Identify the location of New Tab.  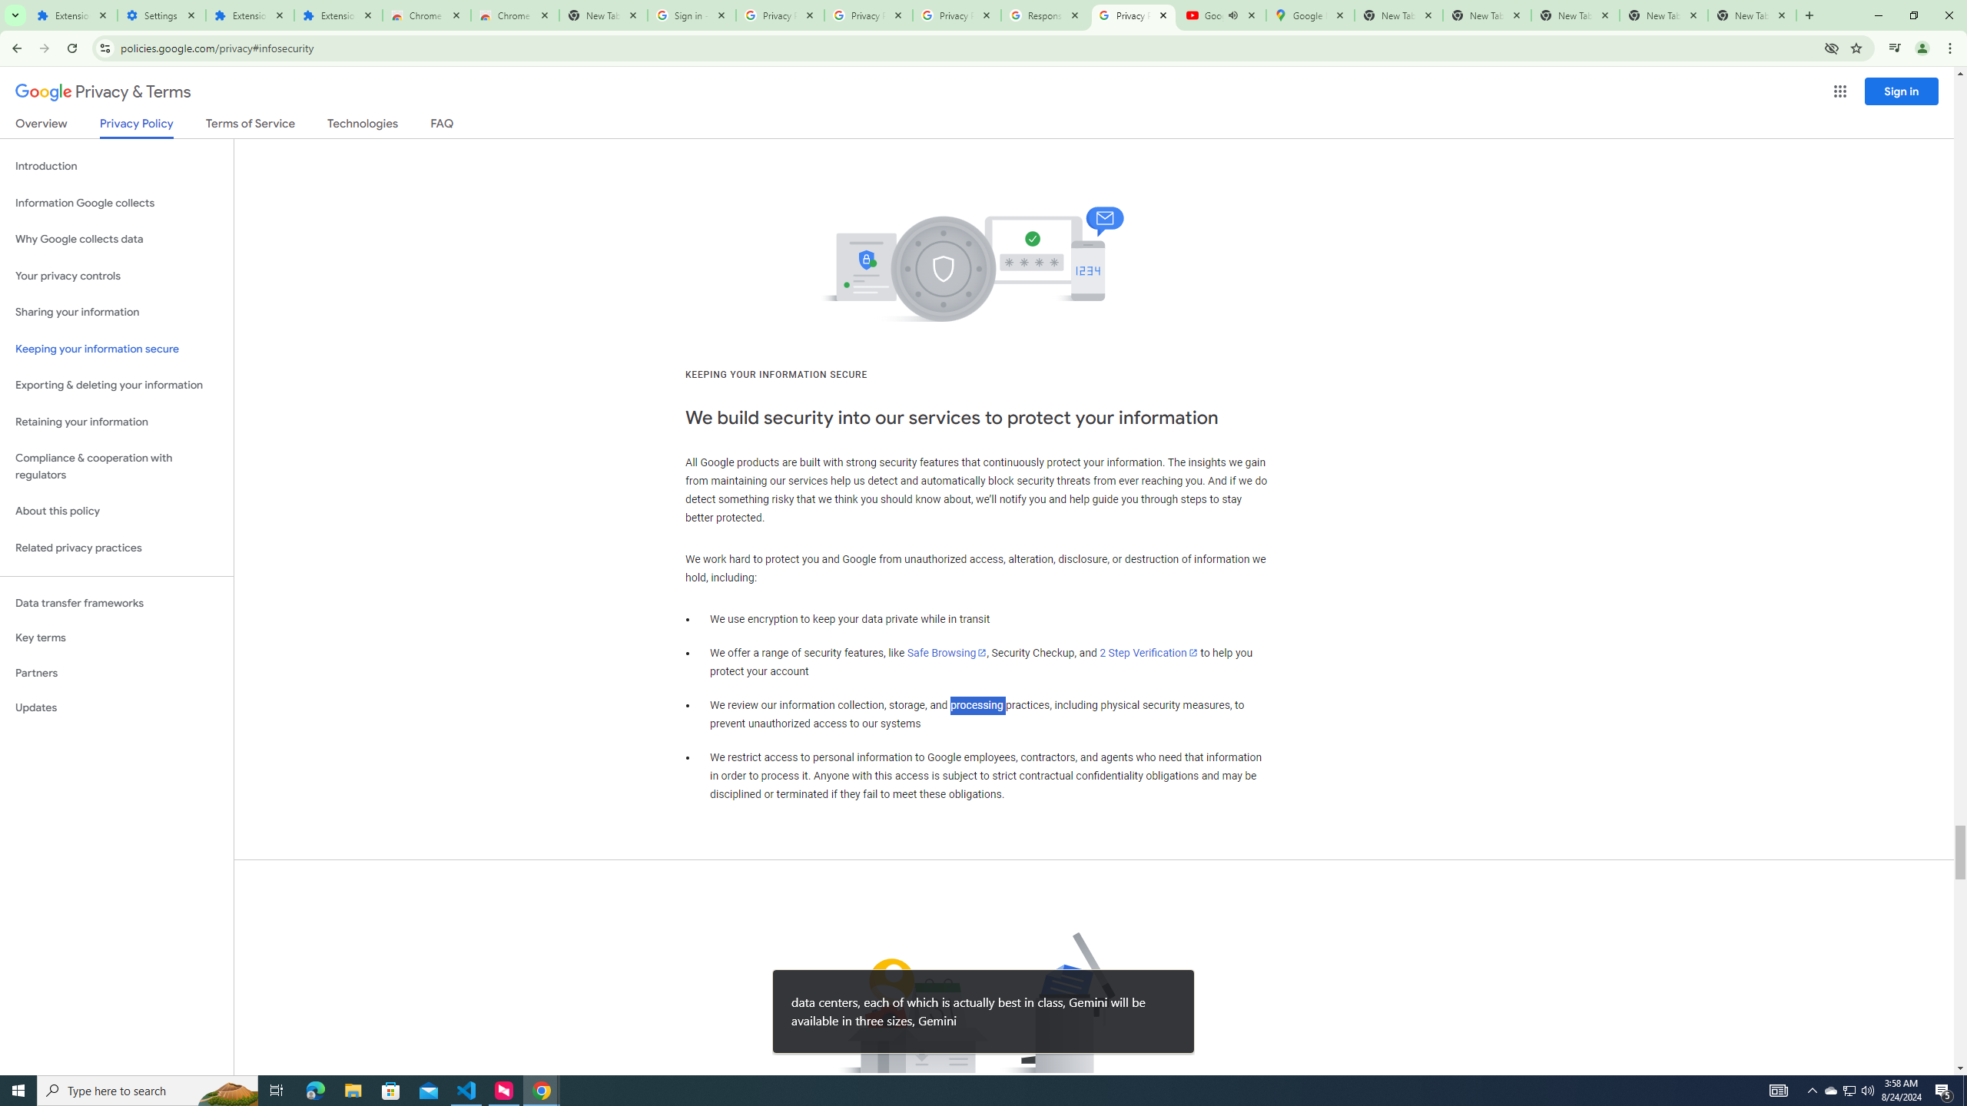
(1752, 15).